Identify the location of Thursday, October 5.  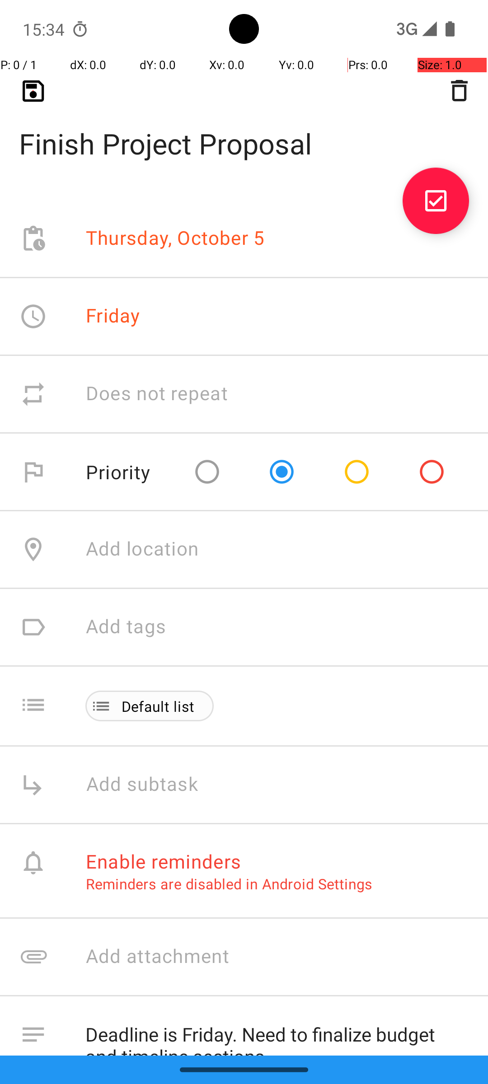
(175, 238).